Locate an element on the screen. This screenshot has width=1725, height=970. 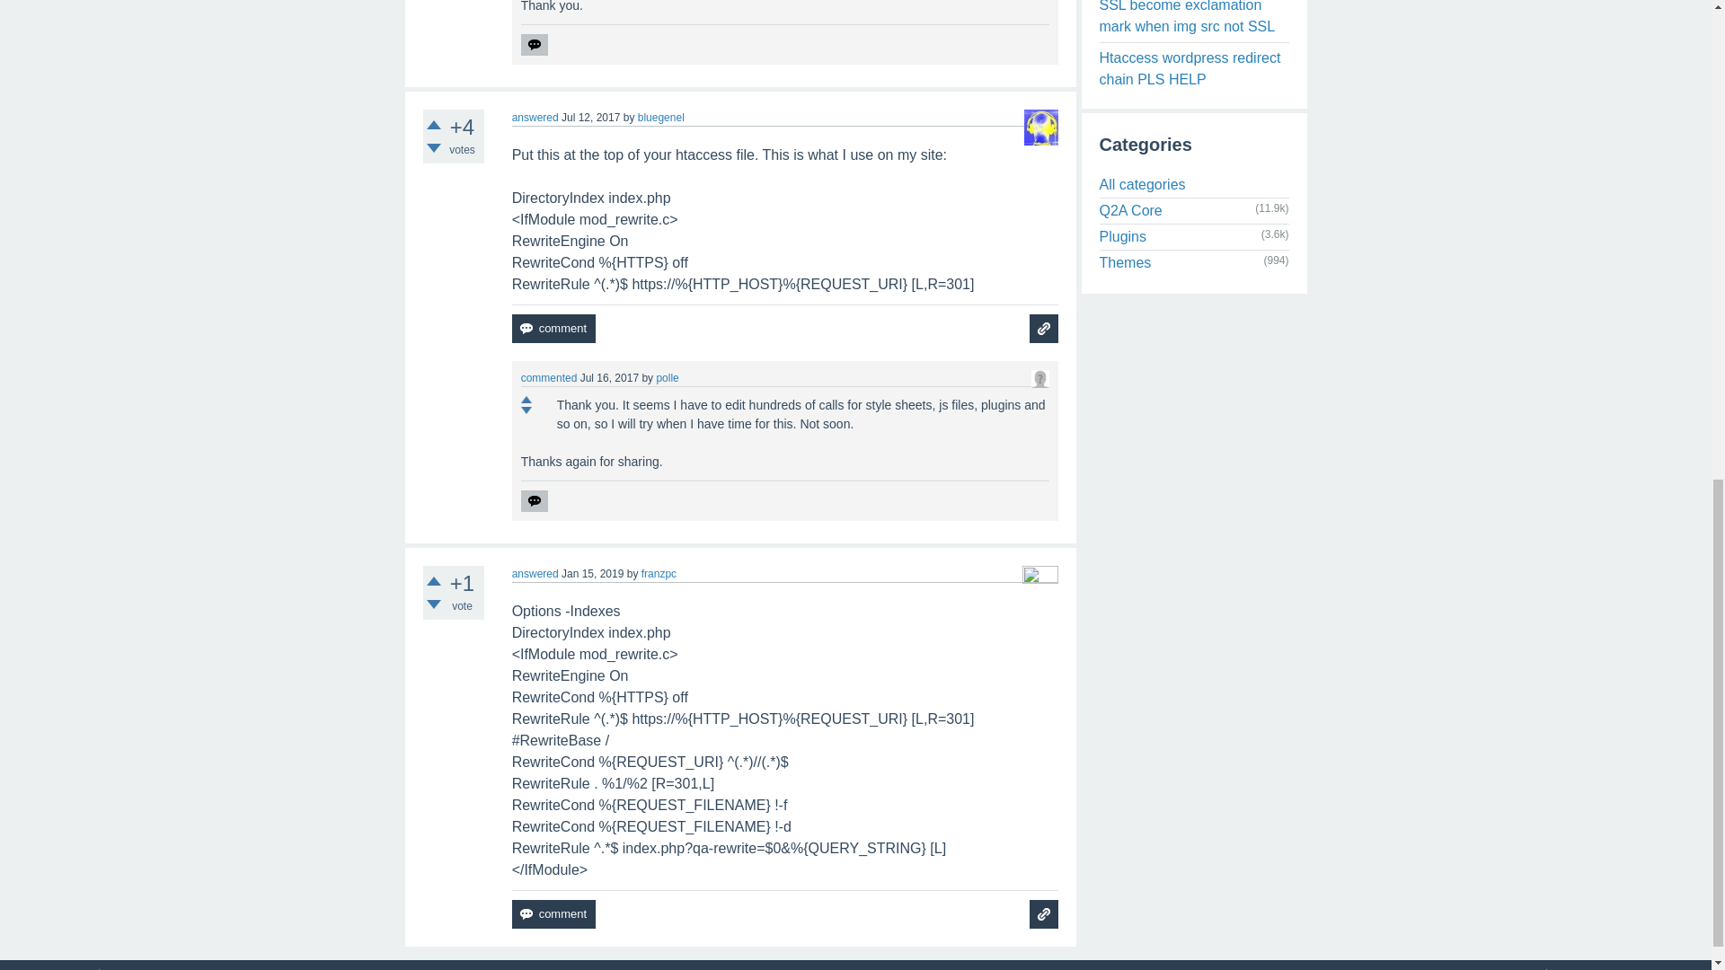
ask related question is located at coordinates (1044, 329).